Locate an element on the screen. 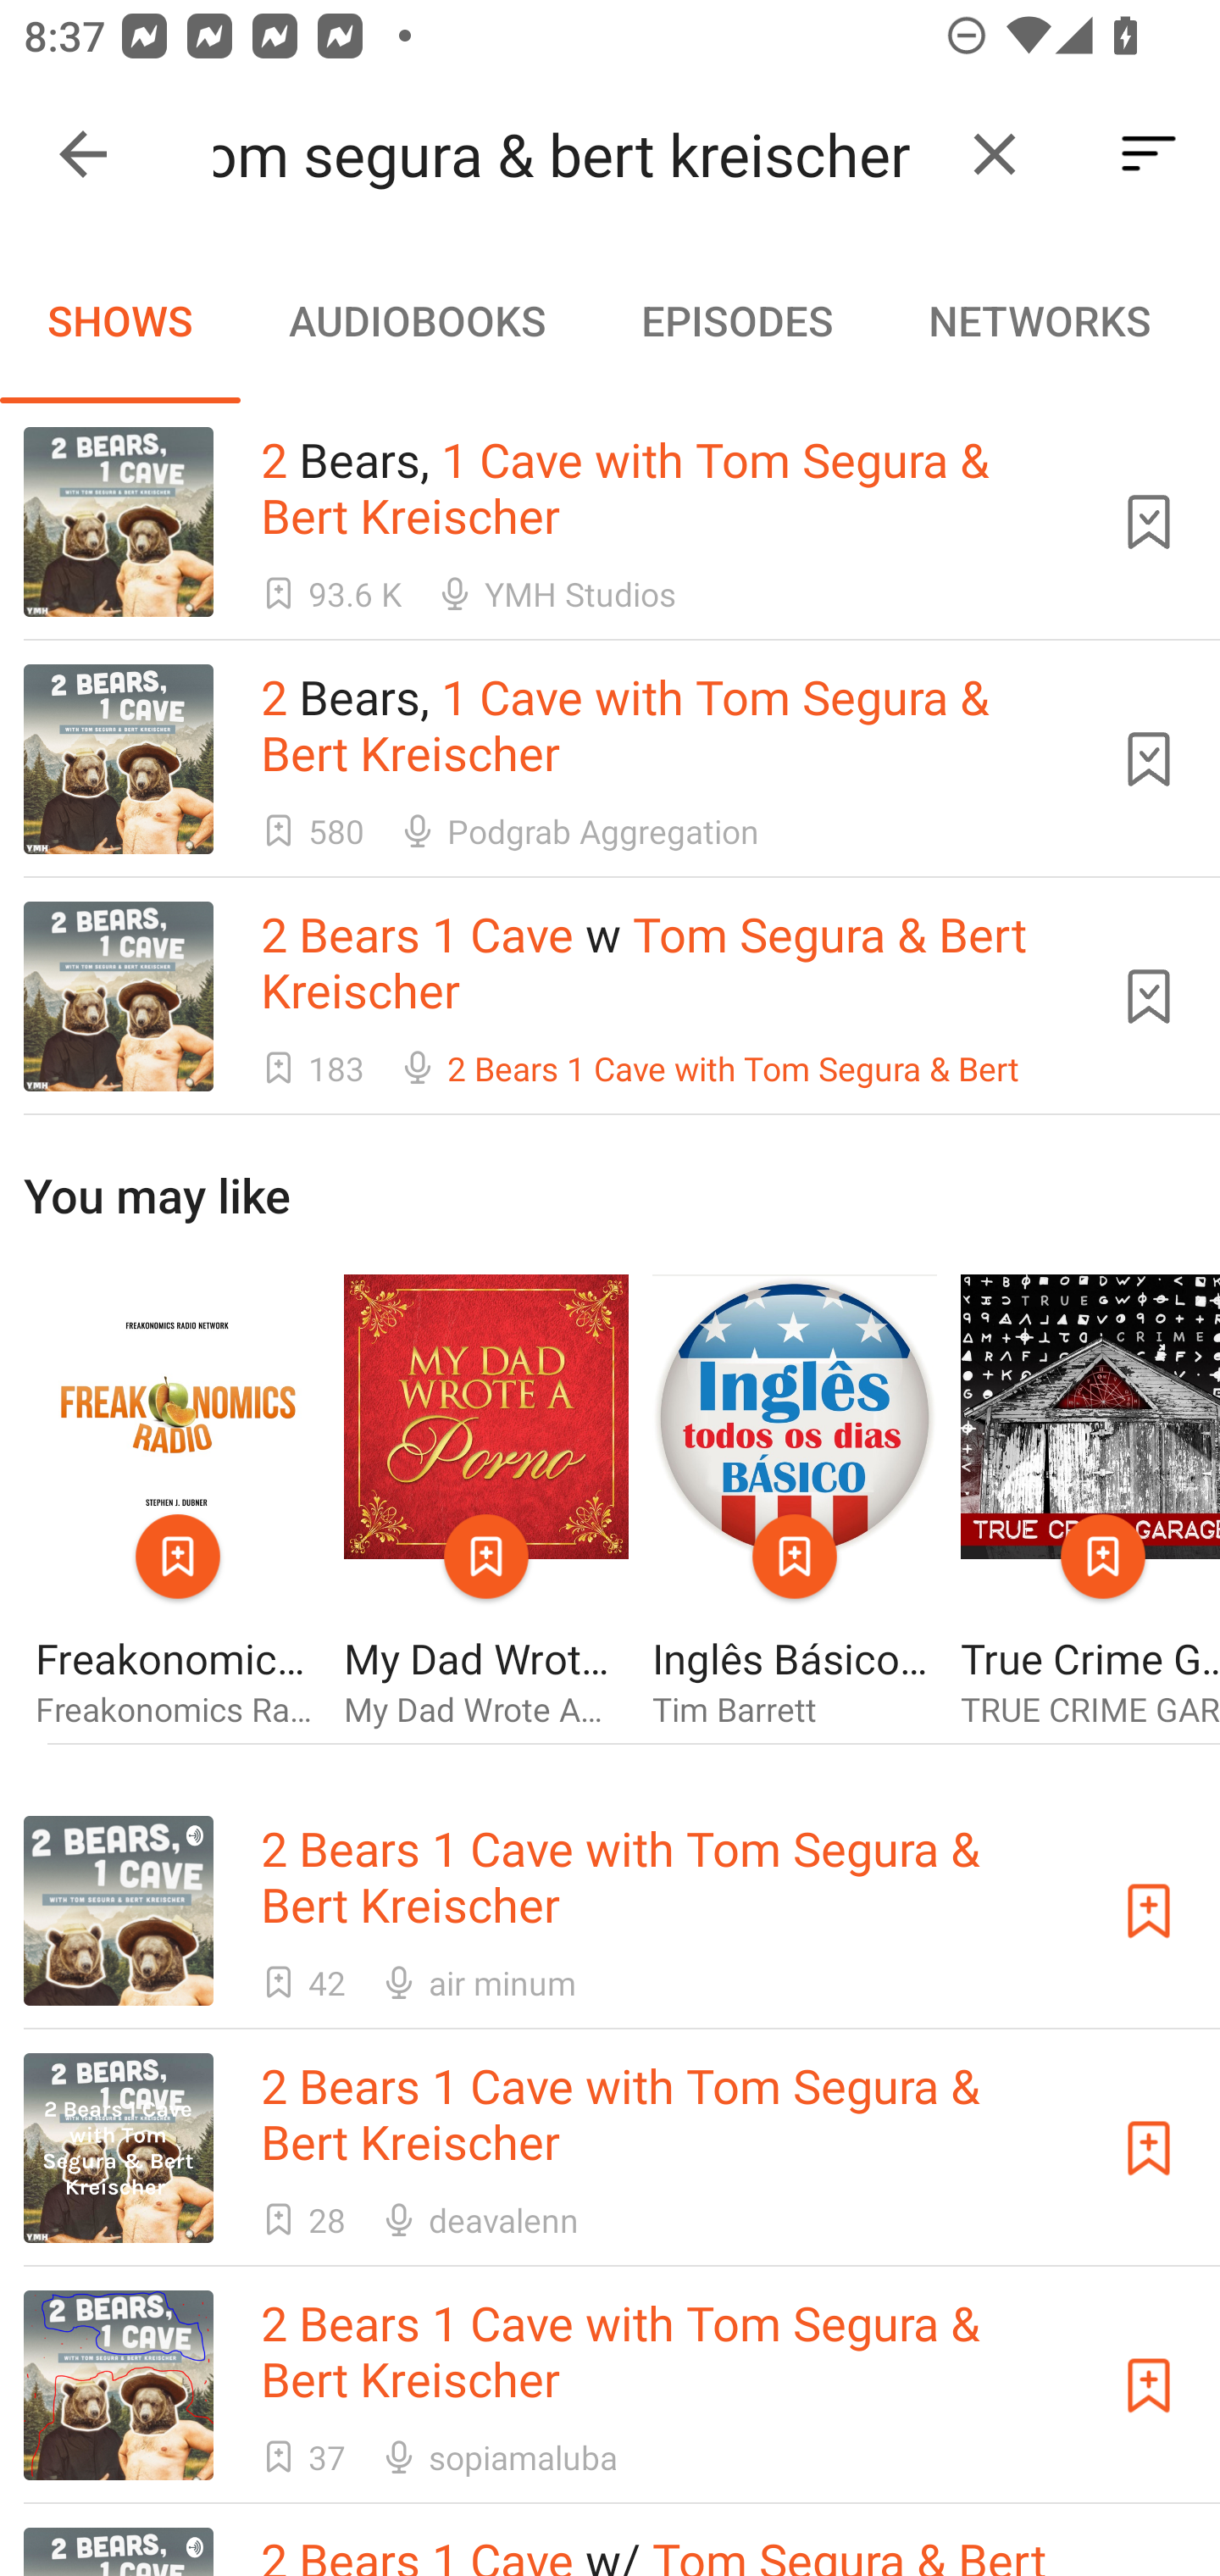 The width and height of the screenshot is (1220, 2576). Collapse is located at coordinates (83, 154).